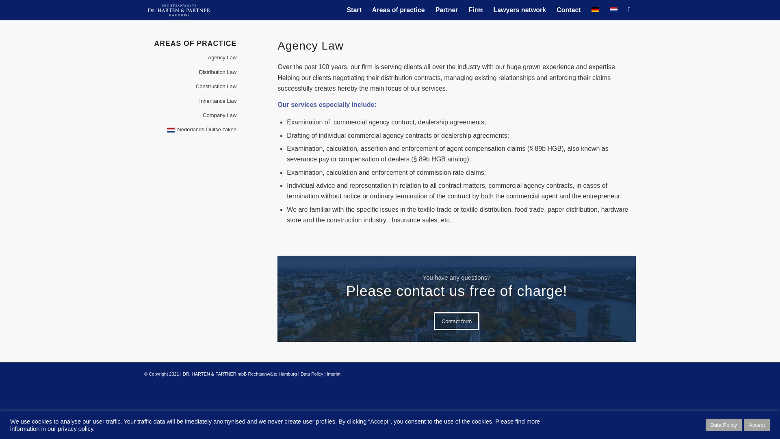 The image size is (780, 439). I want to click on Contact, so click(569, 10).